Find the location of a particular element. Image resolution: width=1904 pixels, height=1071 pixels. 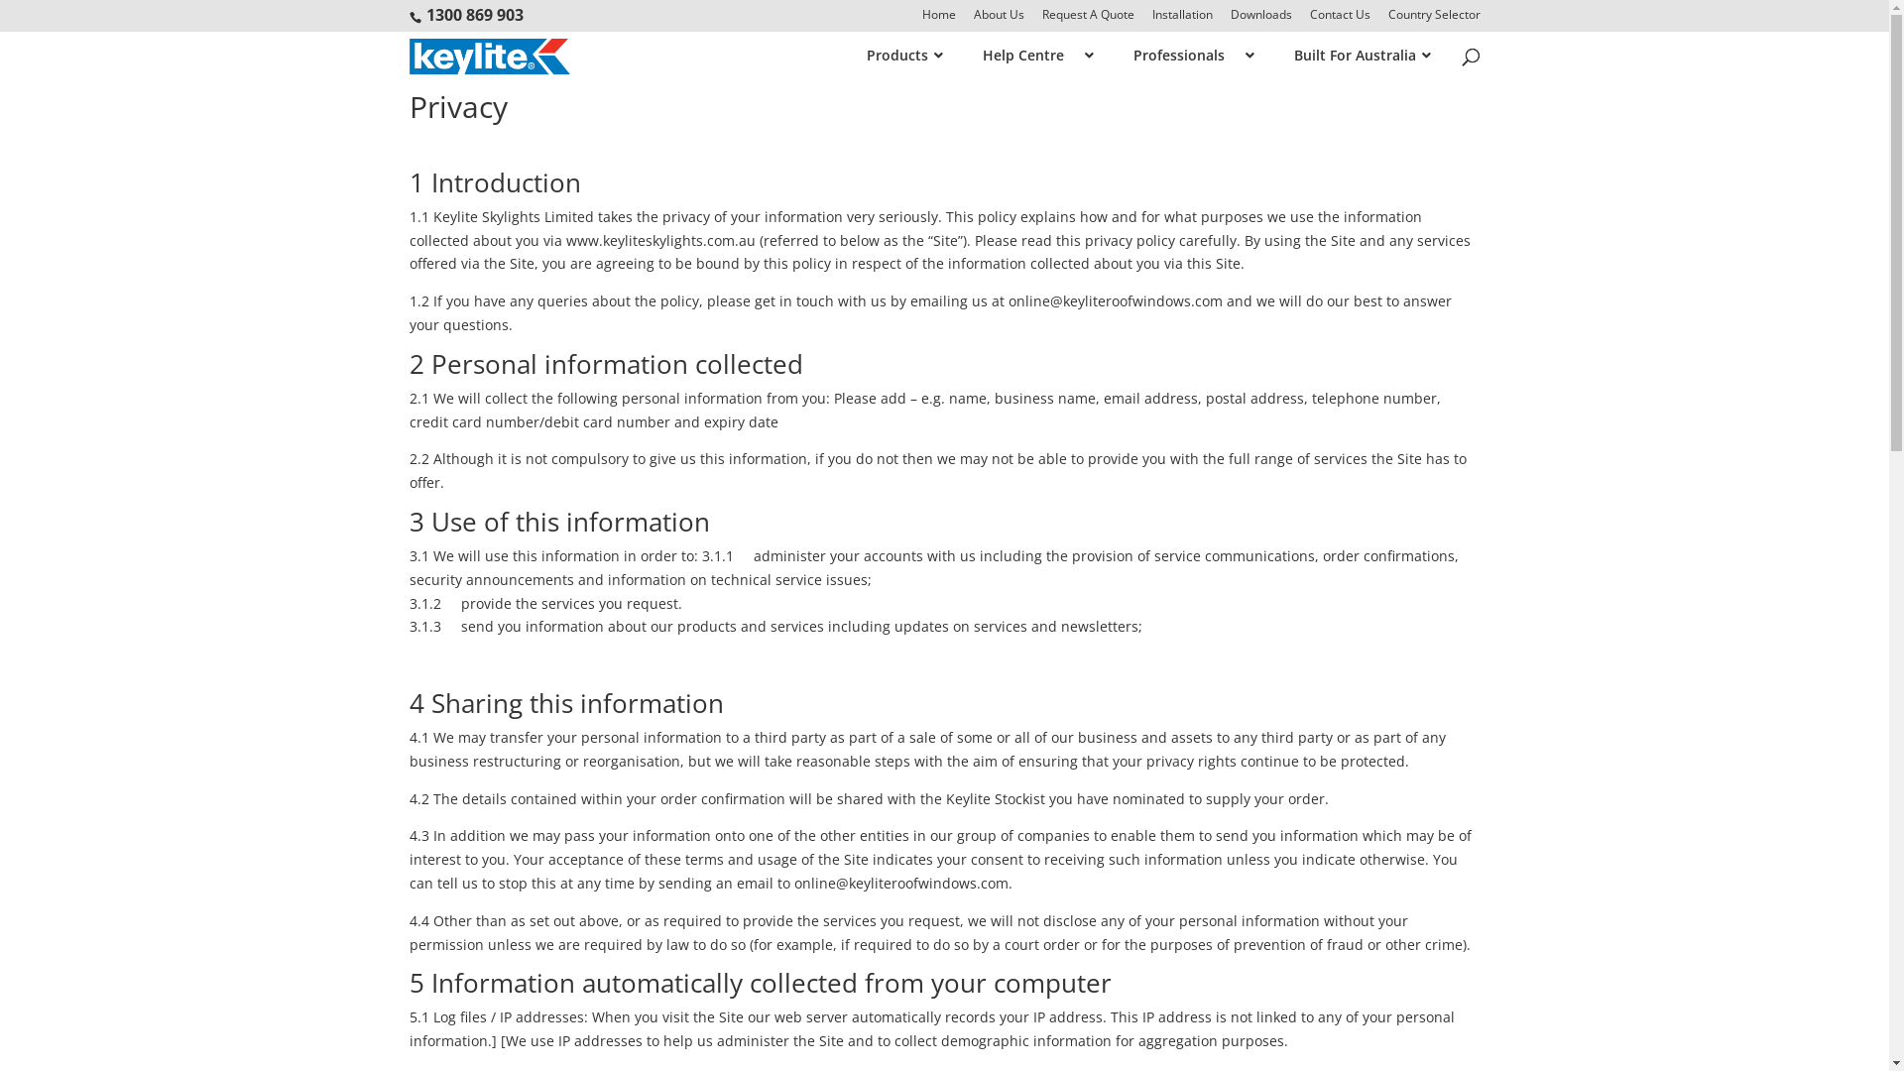

Products is located at coordinates (894, 56).